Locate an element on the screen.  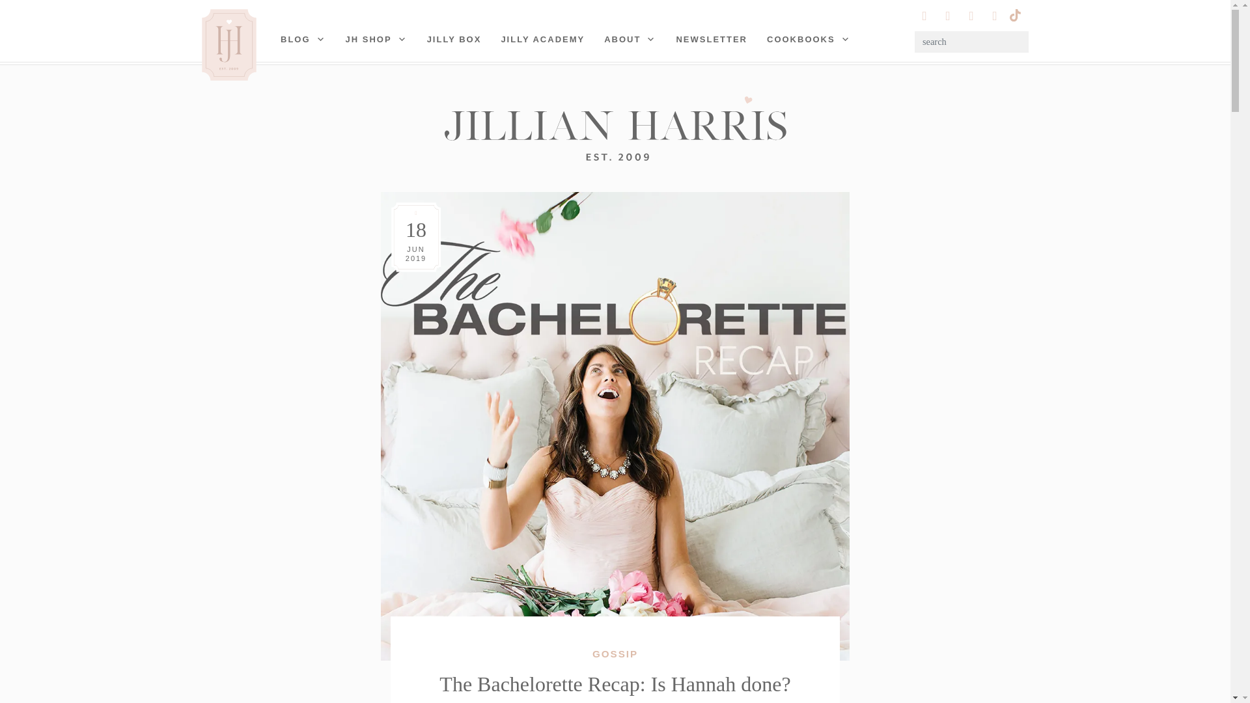
Jillian Harris Design Inc. is located at coordinates (615, 128).